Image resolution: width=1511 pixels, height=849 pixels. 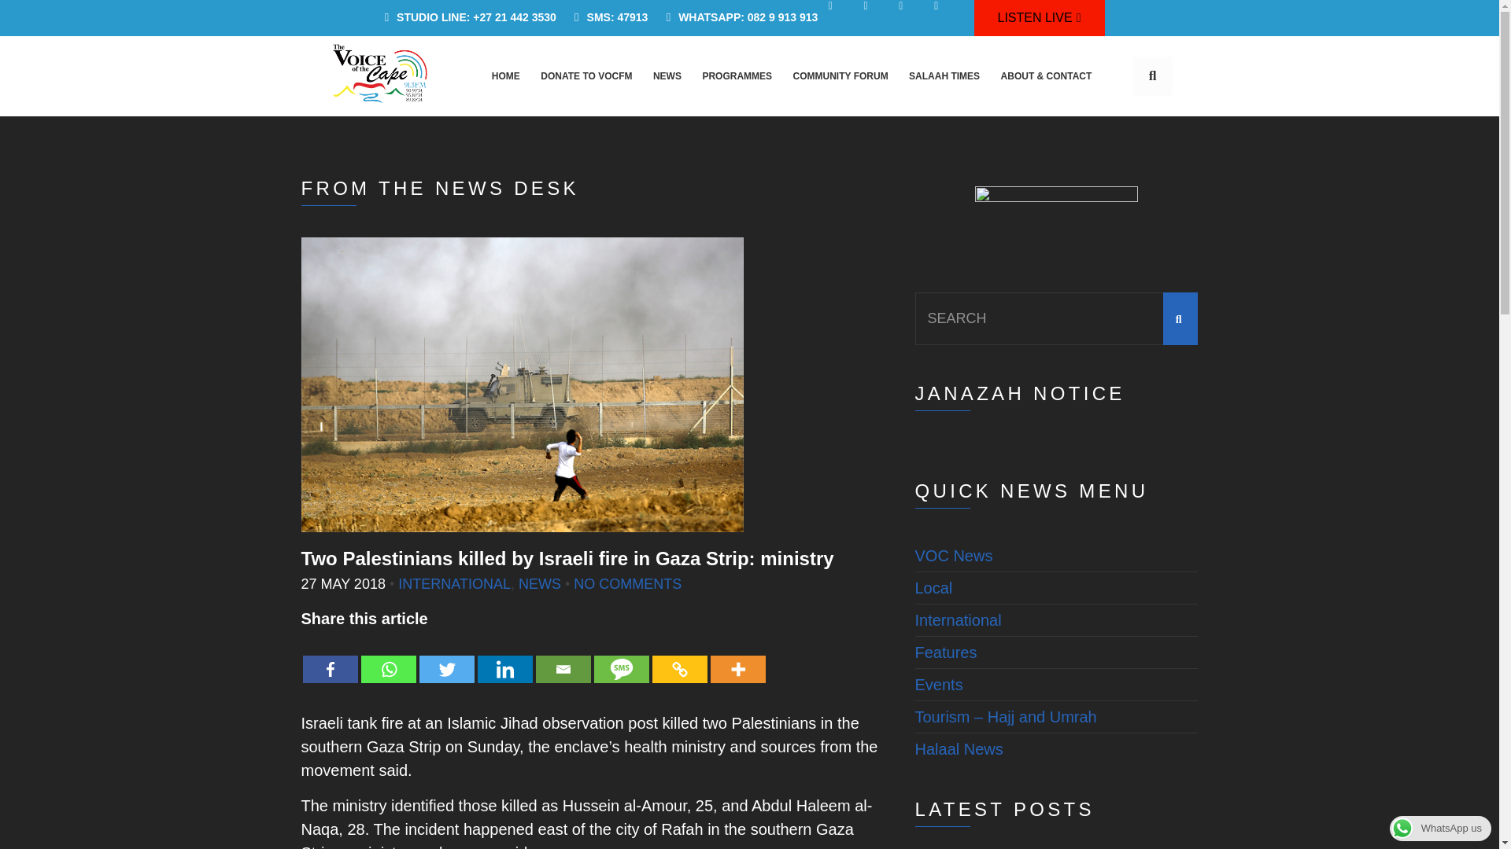 What do you see at coordinates (505, 75) in the screenshot?
I see `HOME` at bounding box center [505, 75].